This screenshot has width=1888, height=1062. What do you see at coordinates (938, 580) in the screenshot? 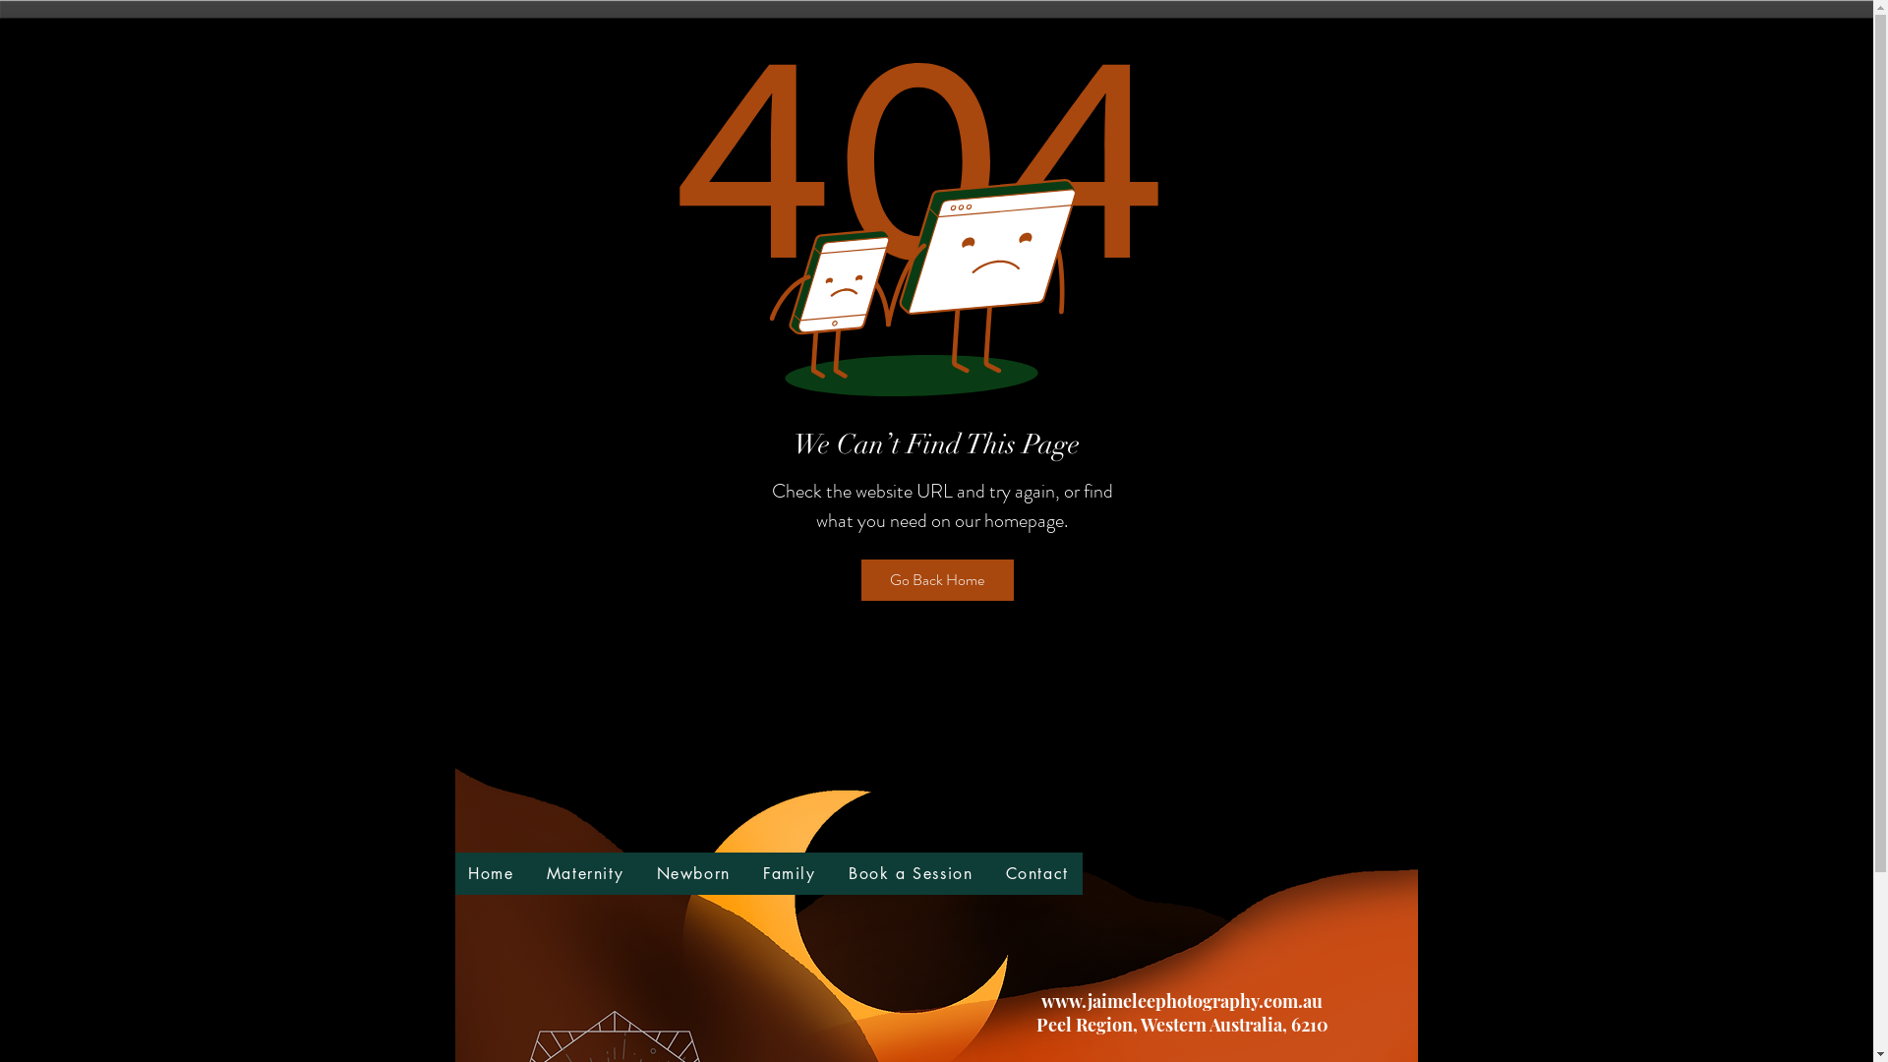
I see `Go Back Home` at bounding box center [938, 580].